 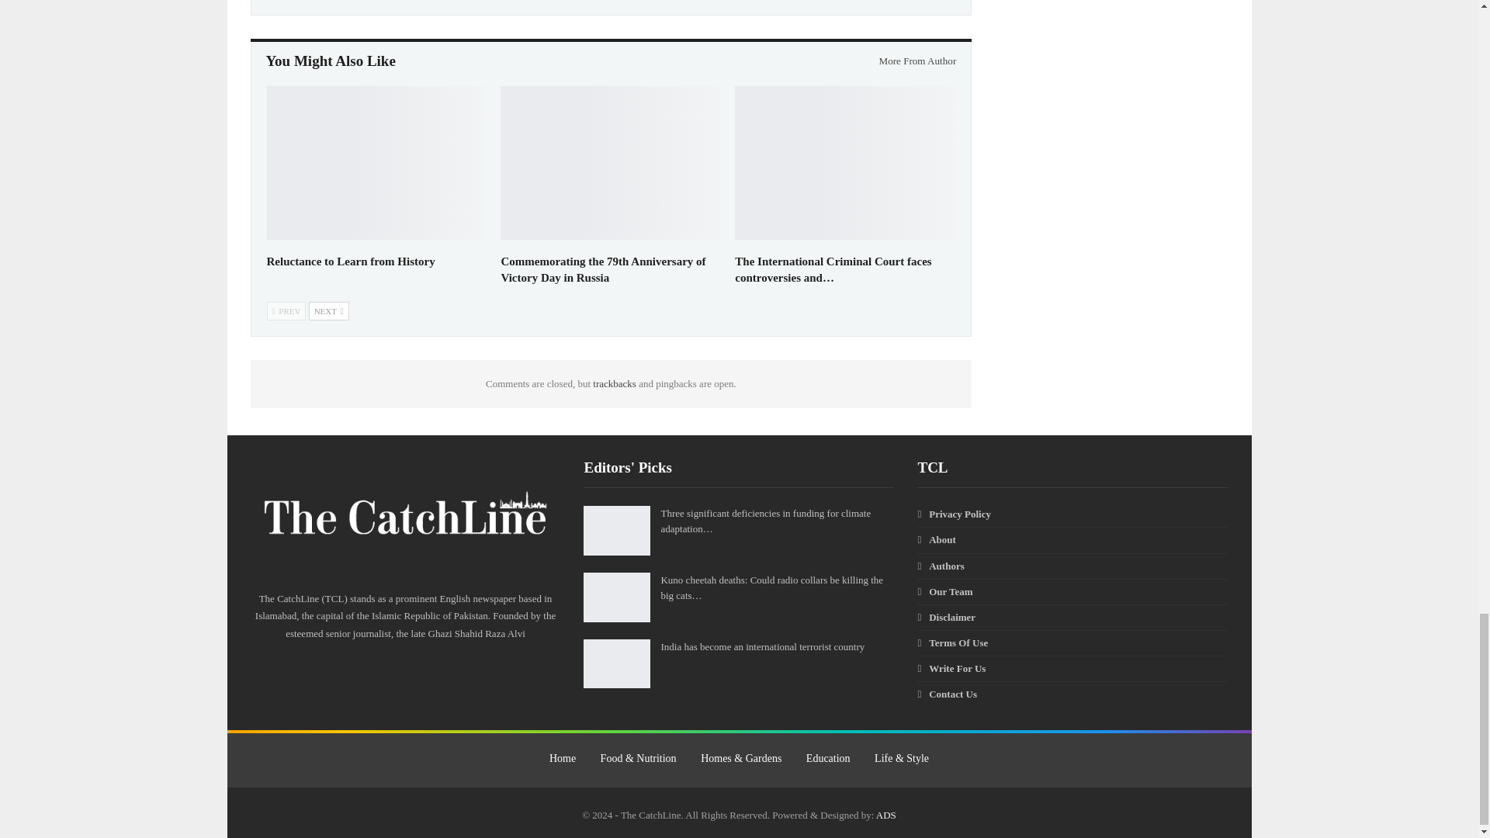 What do you see at coordinates (602, 270) in the screenshot?
I see `Commemorating the 79th Anniversary of Victory Day in Russia` at bounding box center [602, 270].